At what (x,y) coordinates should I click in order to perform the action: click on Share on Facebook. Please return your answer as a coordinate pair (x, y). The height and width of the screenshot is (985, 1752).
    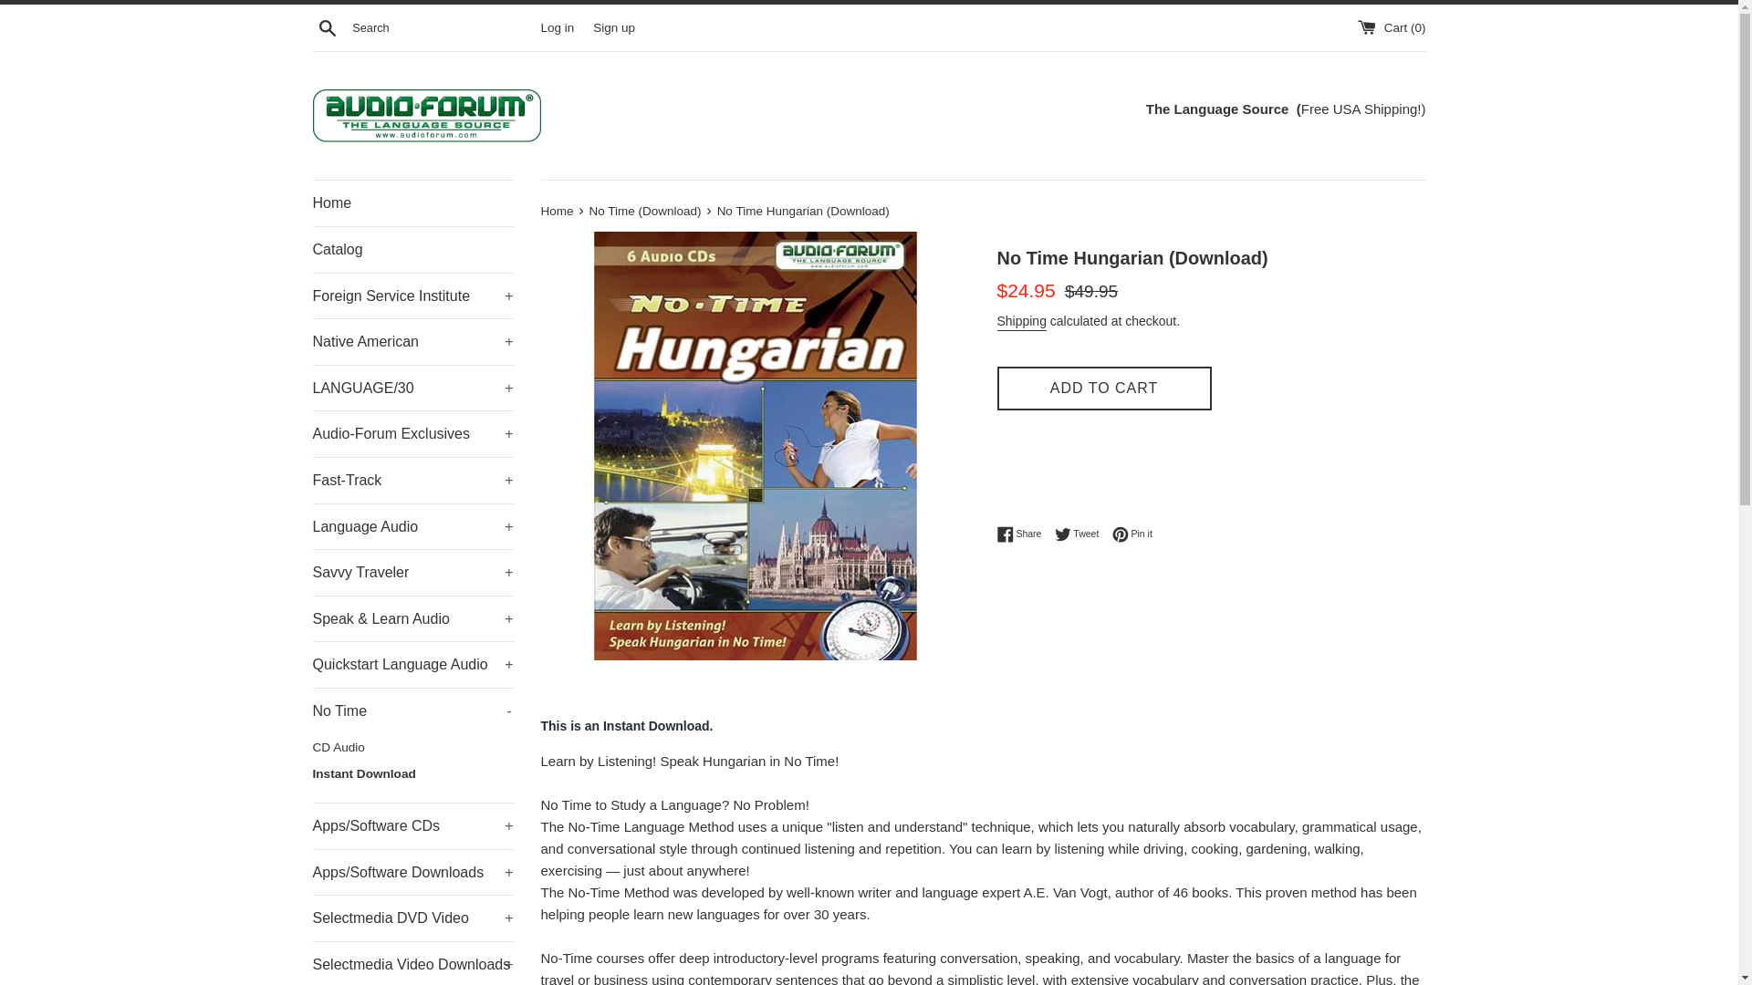
    Looking at the image, I should click on (1023, 534).